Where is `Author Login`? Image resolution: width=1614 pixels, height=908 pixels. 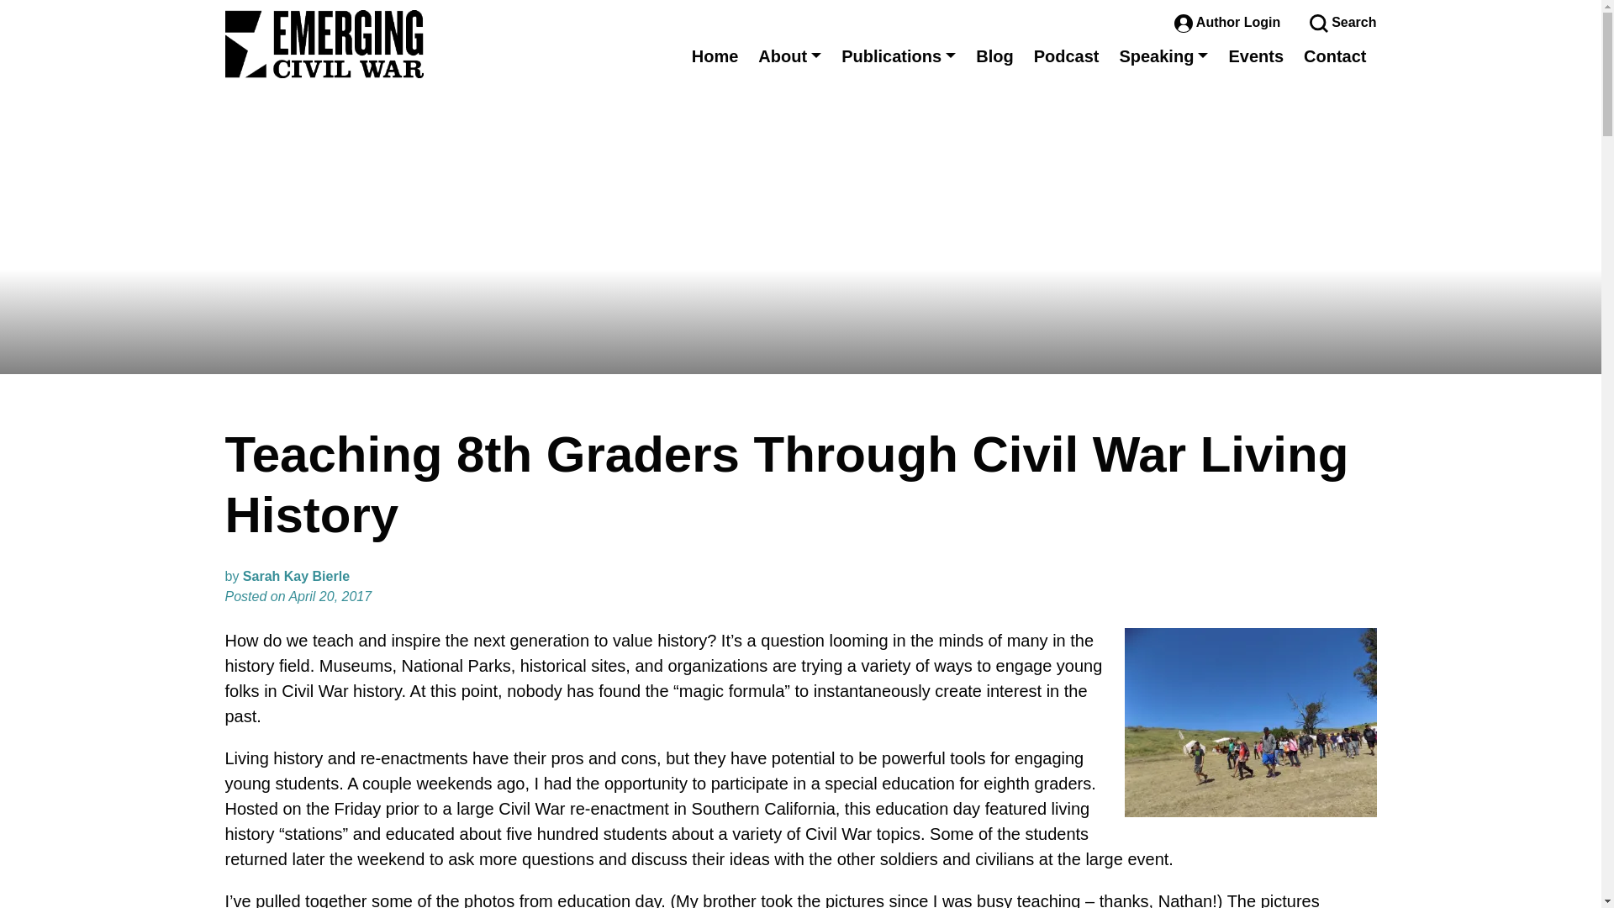
Author Login is located at coordinates (1229, 22).